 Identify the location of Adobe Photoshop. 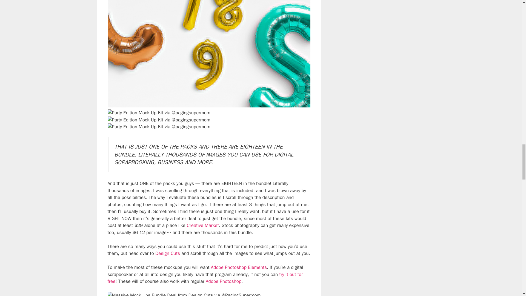
(224, 281).